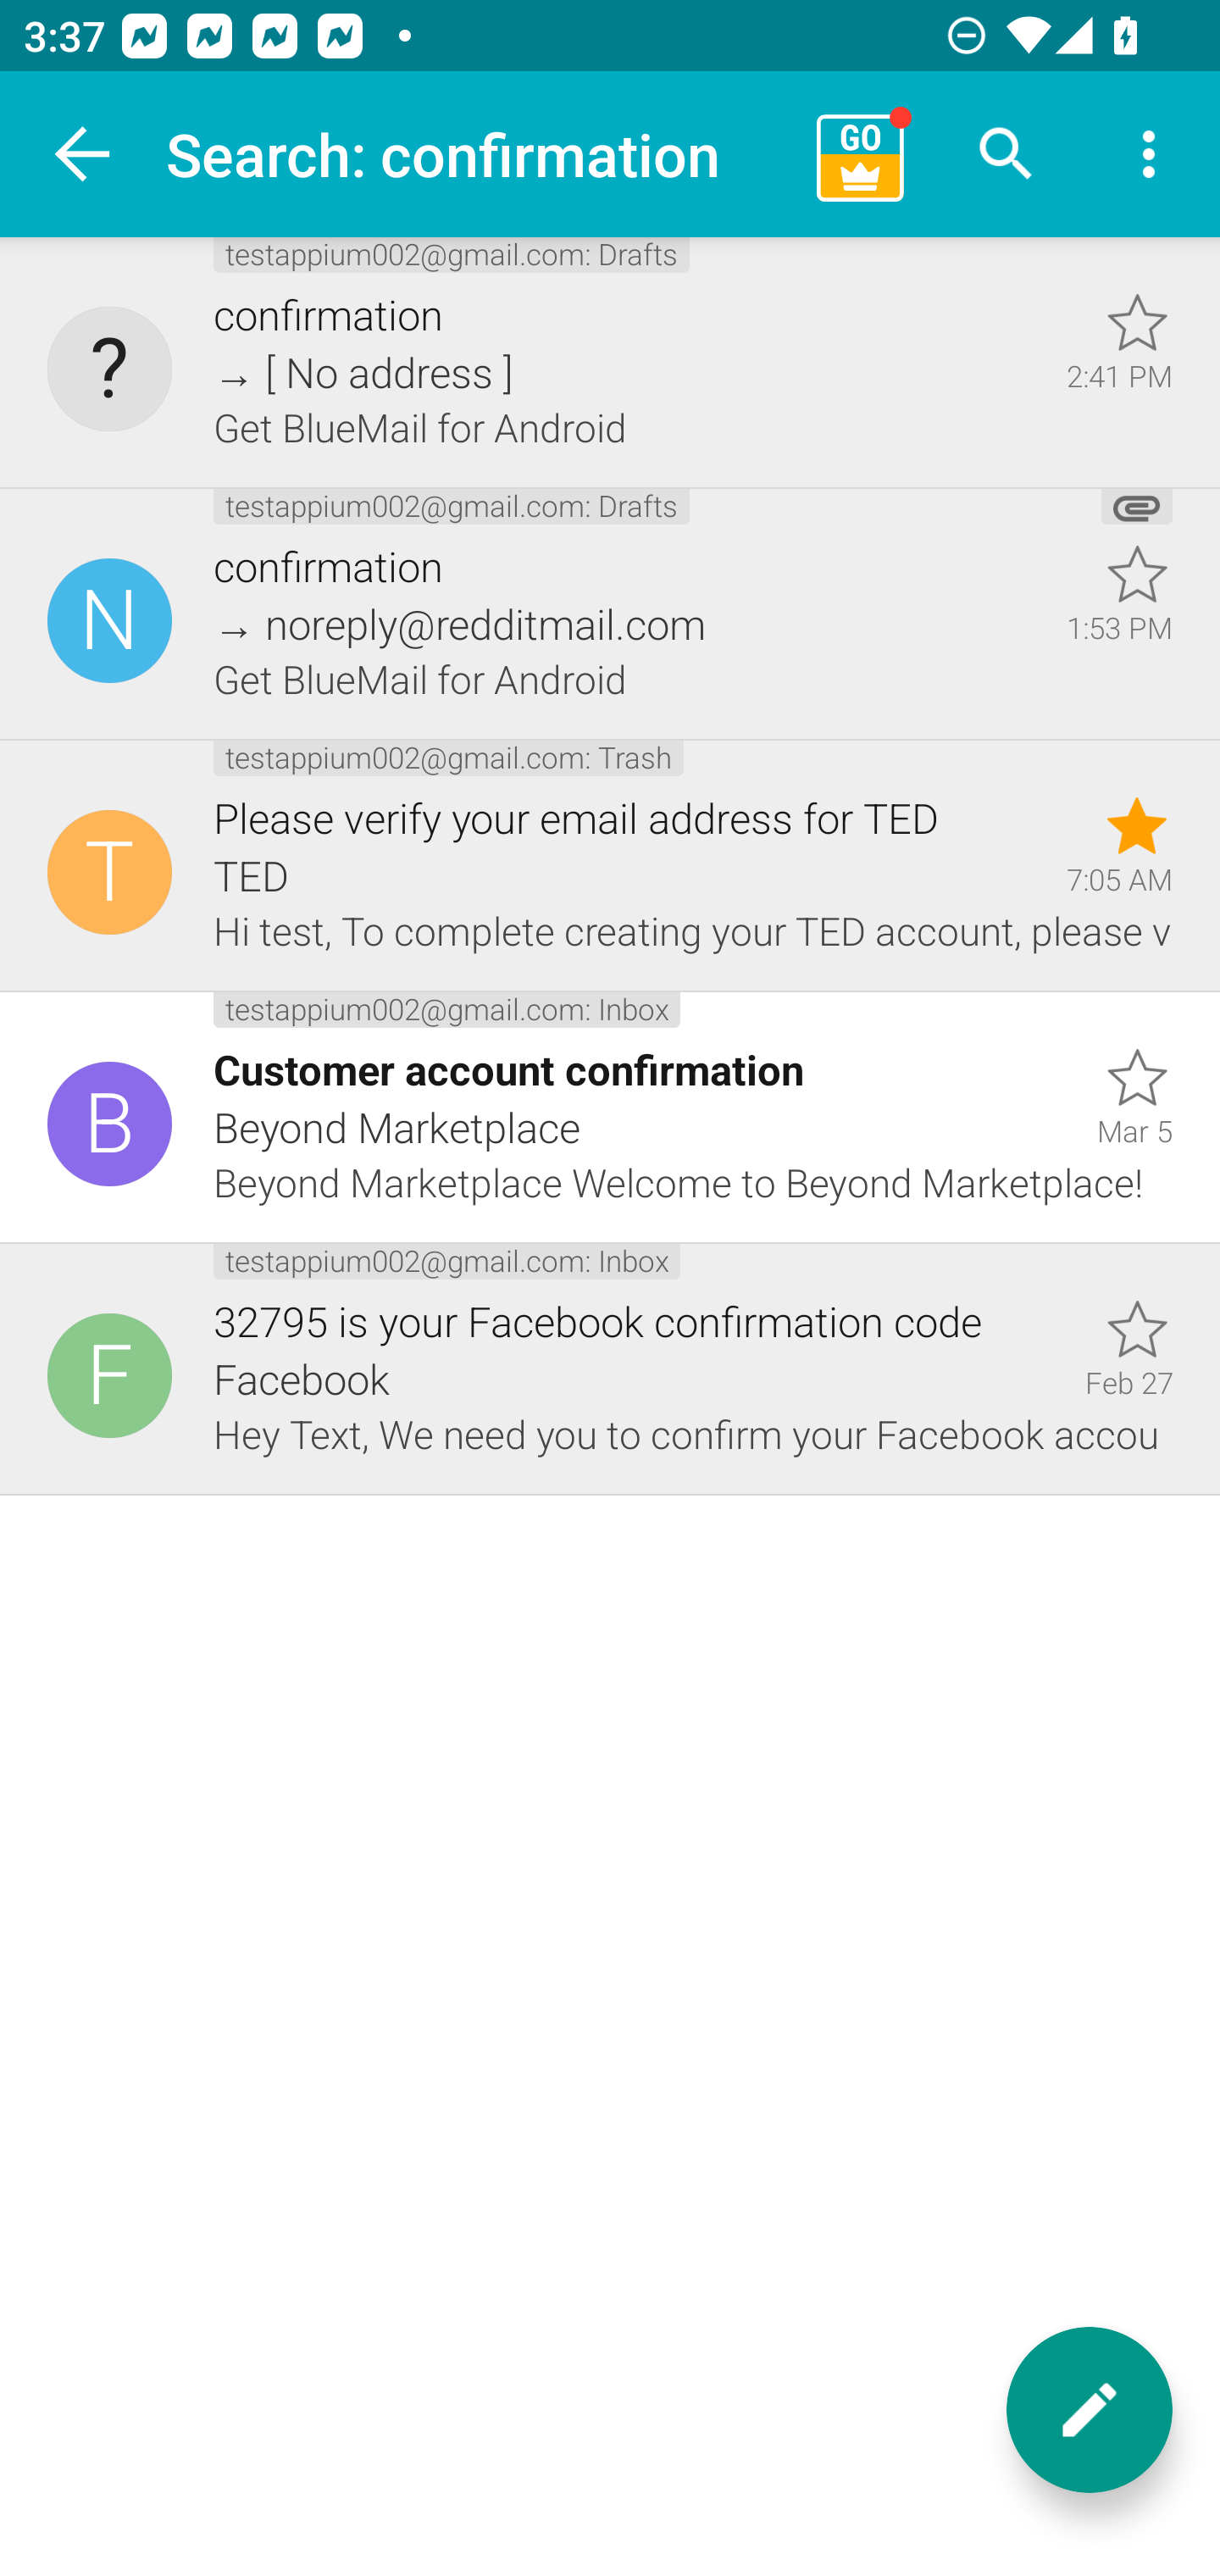 The image size is (1220, 2576). I want to click on Navigate up, so click(83, 154).